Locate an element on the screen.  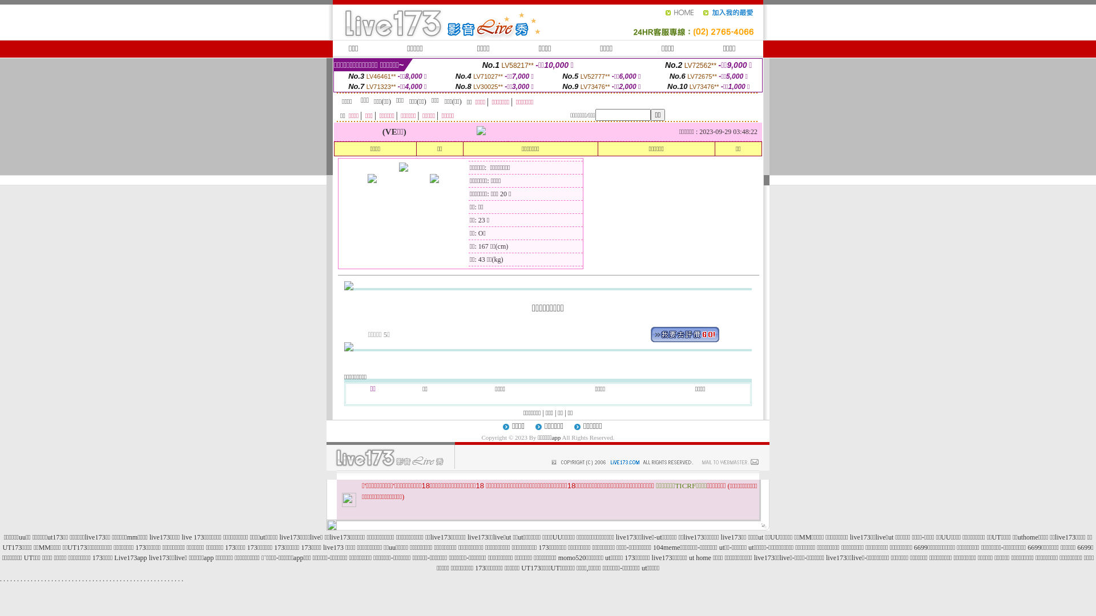
. is located at coordinates (100, 579).